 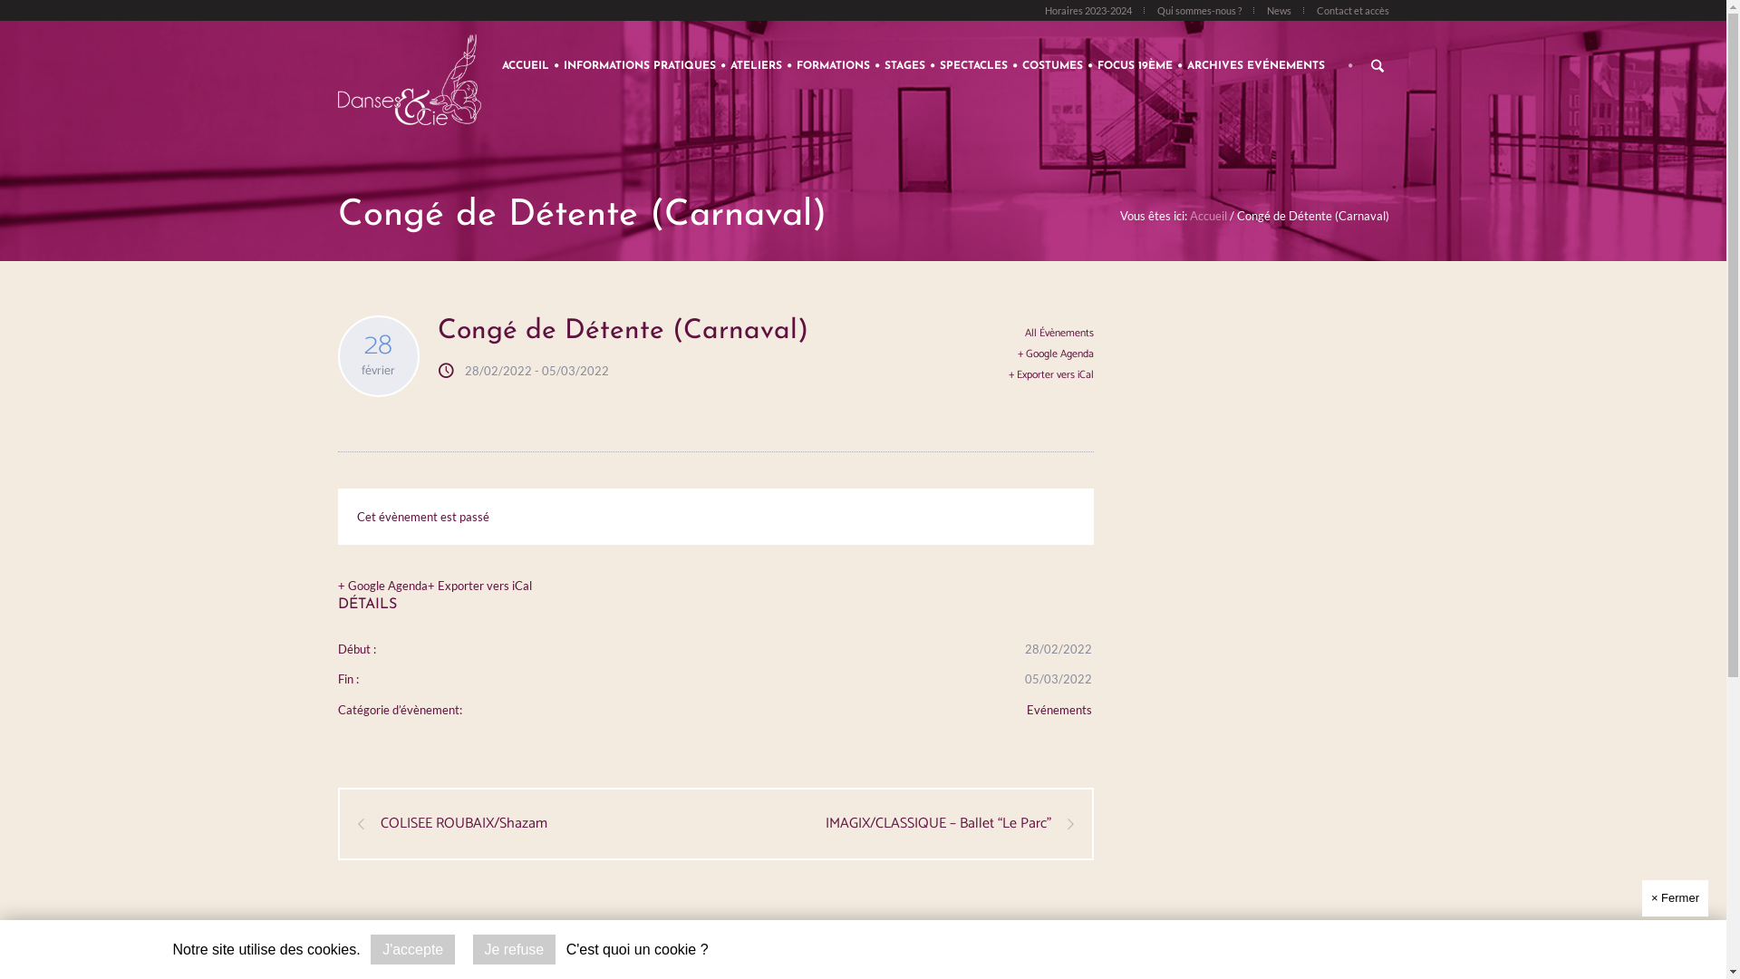 I want to click on SPECTACLES, so click(x=973, y=66).